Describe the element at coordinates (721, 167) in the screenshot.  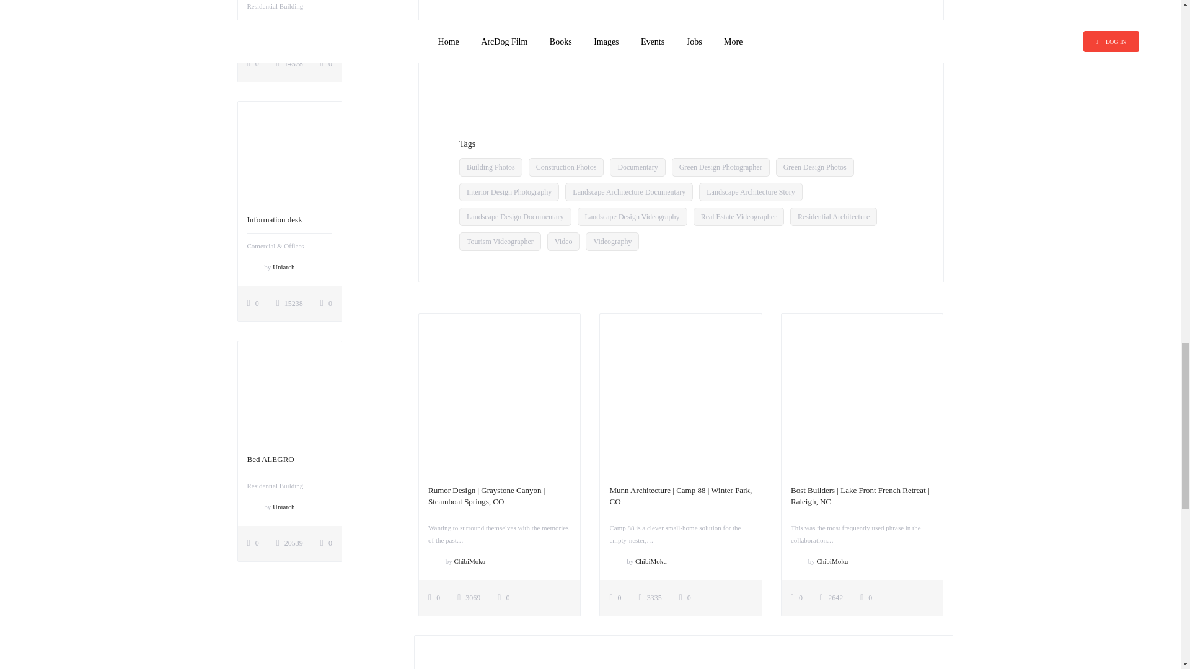
I see `Green Design Photographer` at that location.